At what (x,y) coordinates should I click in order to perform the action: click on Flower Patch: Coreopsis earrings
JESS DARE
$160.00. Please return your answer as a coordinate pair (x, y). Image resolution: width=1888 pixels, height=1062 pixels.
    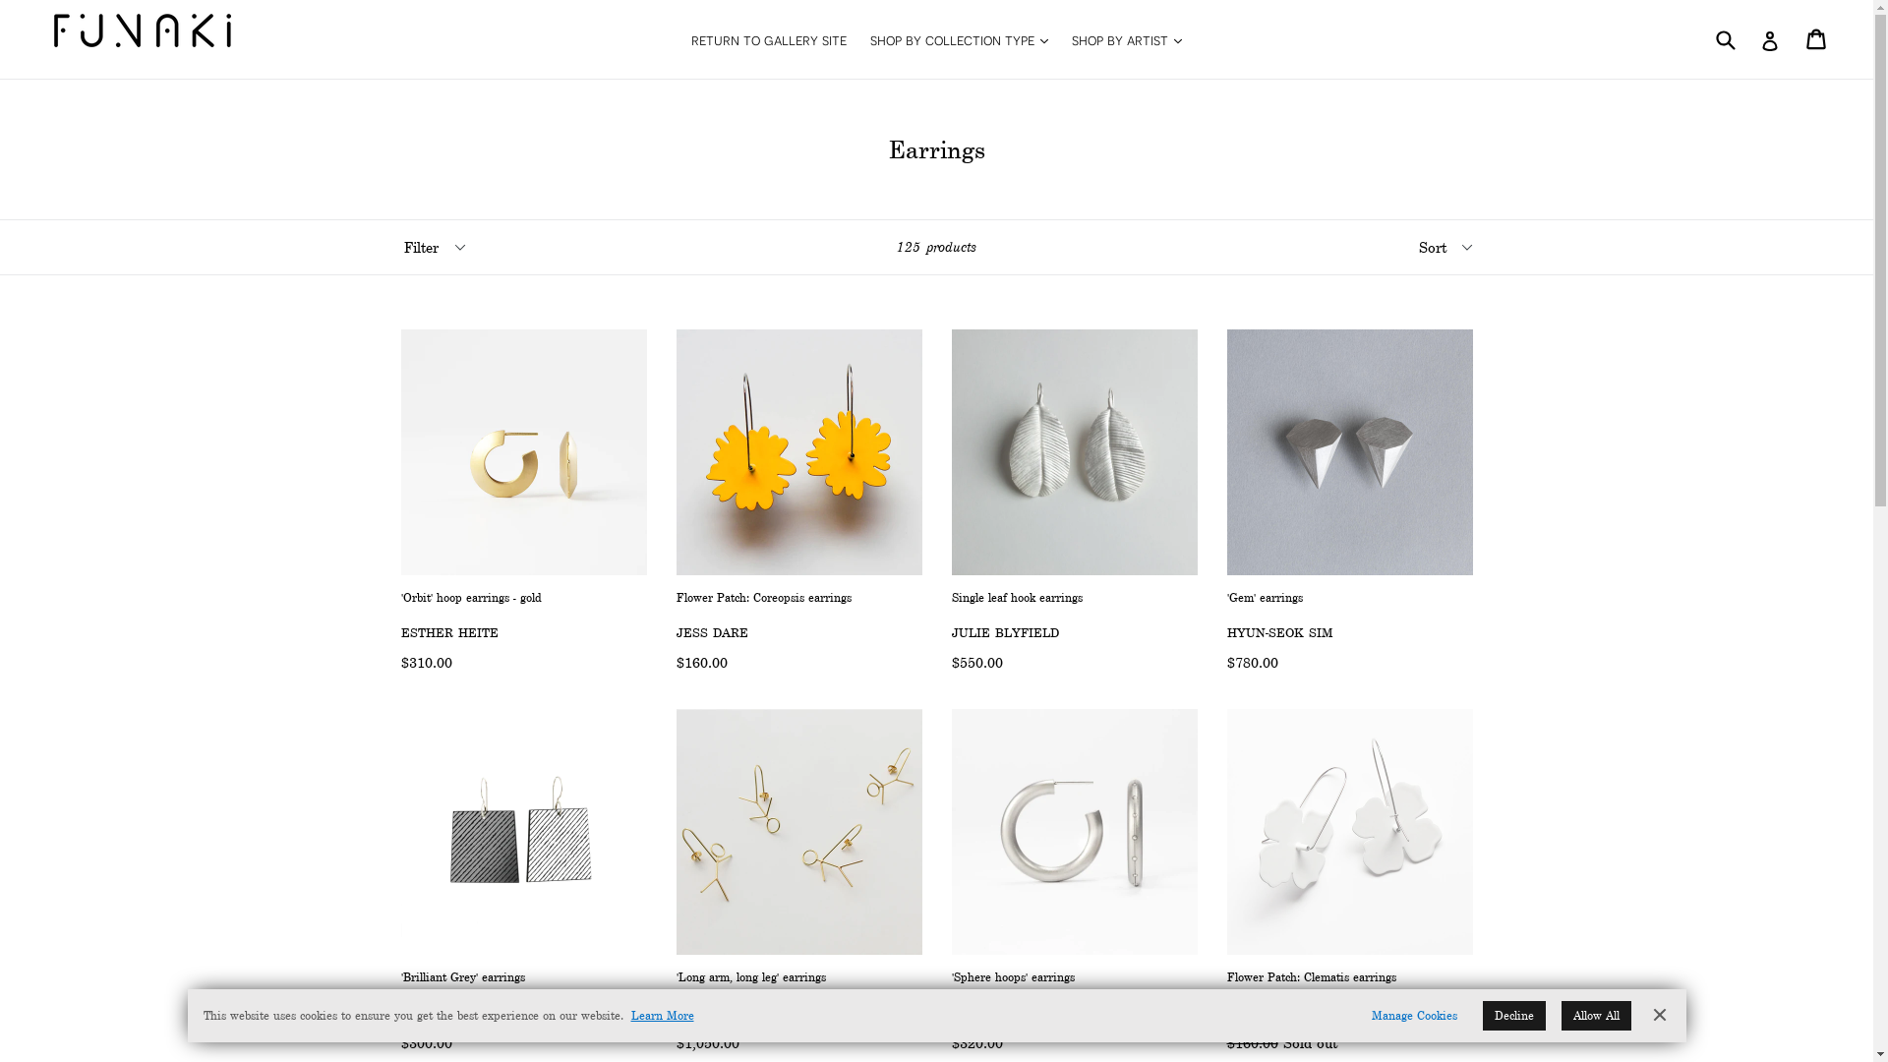
    Looking at the image, I should click on (799, 501).